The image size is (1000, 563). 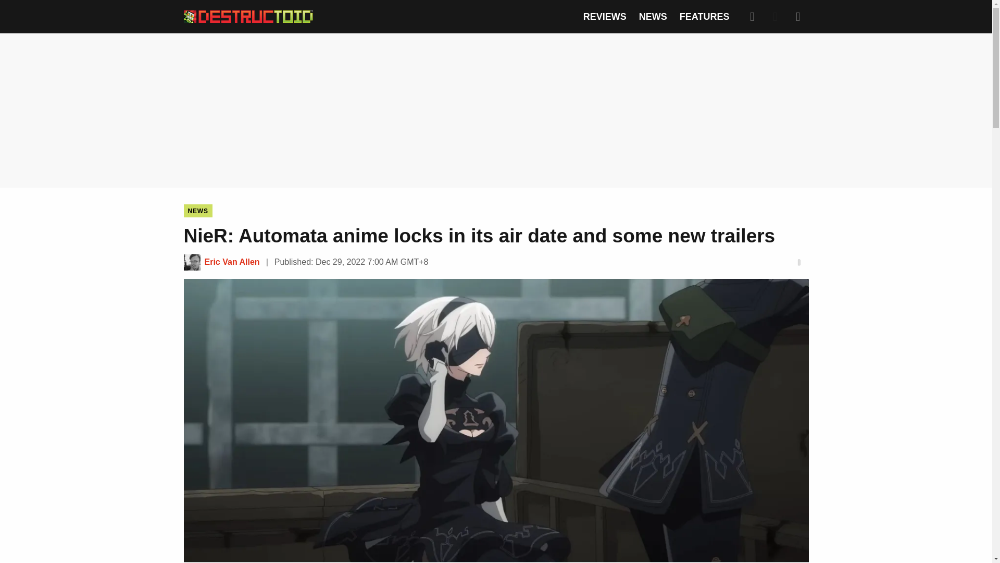 I want to click on NEWS, so click(x=653, y=17).